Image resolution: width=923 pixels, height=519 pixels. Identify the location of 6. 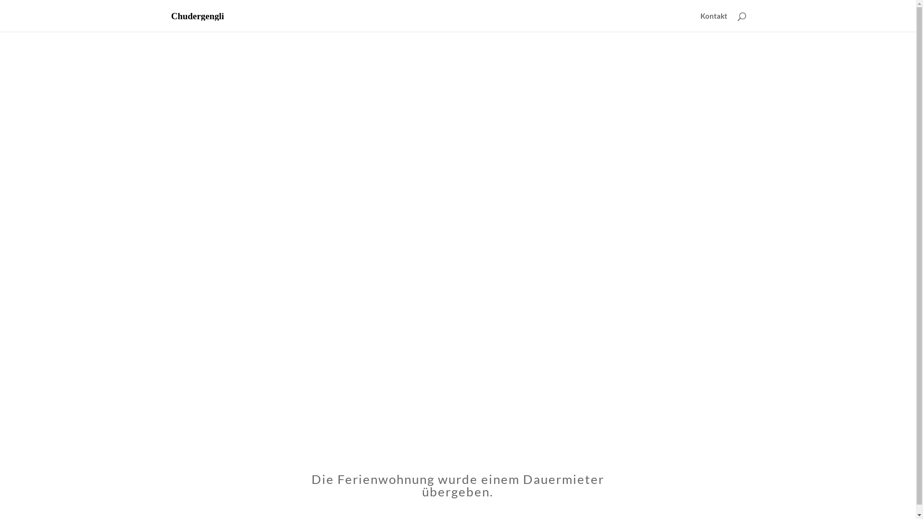
(474, 349).